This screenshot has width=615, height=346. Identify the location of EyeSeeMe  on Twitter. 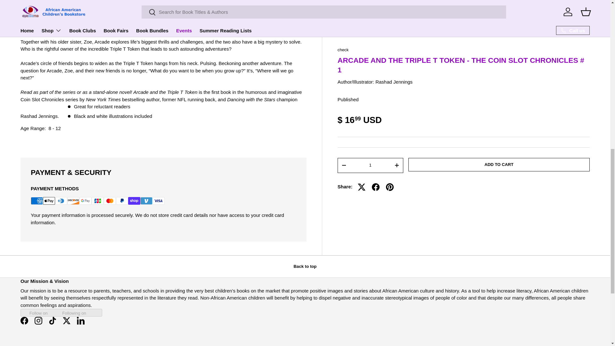
(67, 320).